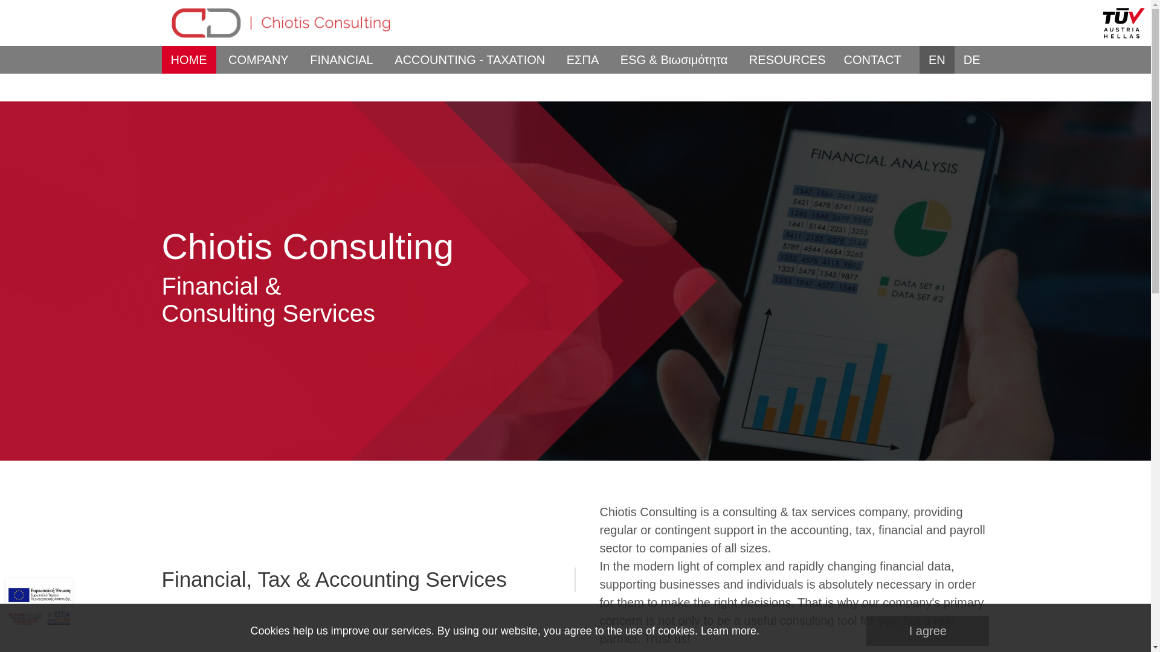  Describe the element at coordinates (341, 59) in the screenshot. I see `FINANCIAL` at that location.